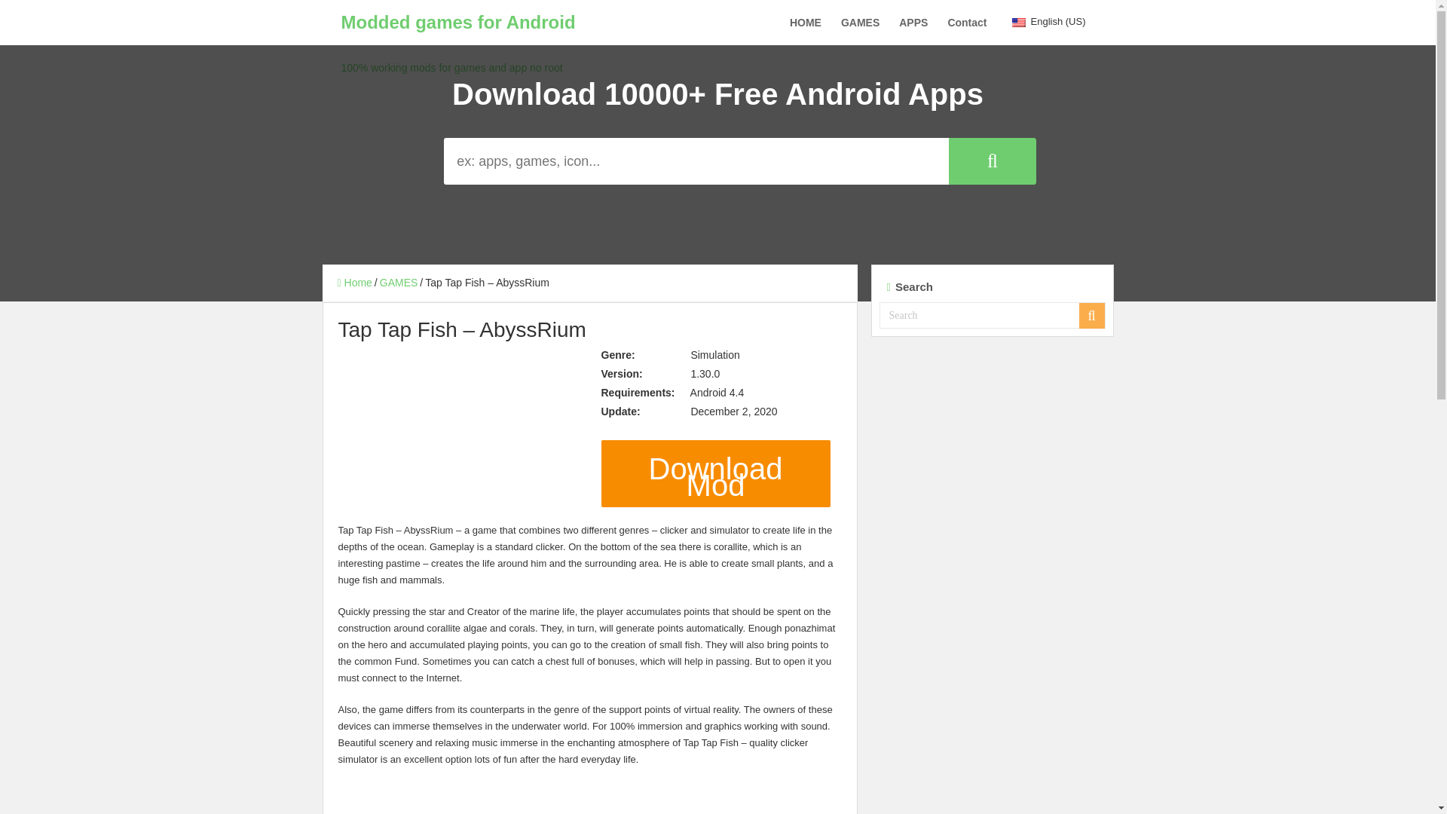 This screenshot has height=814, width=1447. What do you see at coordinates (354, 283) in the screenshot?
I see `Home` at bounding box center [354, 283].